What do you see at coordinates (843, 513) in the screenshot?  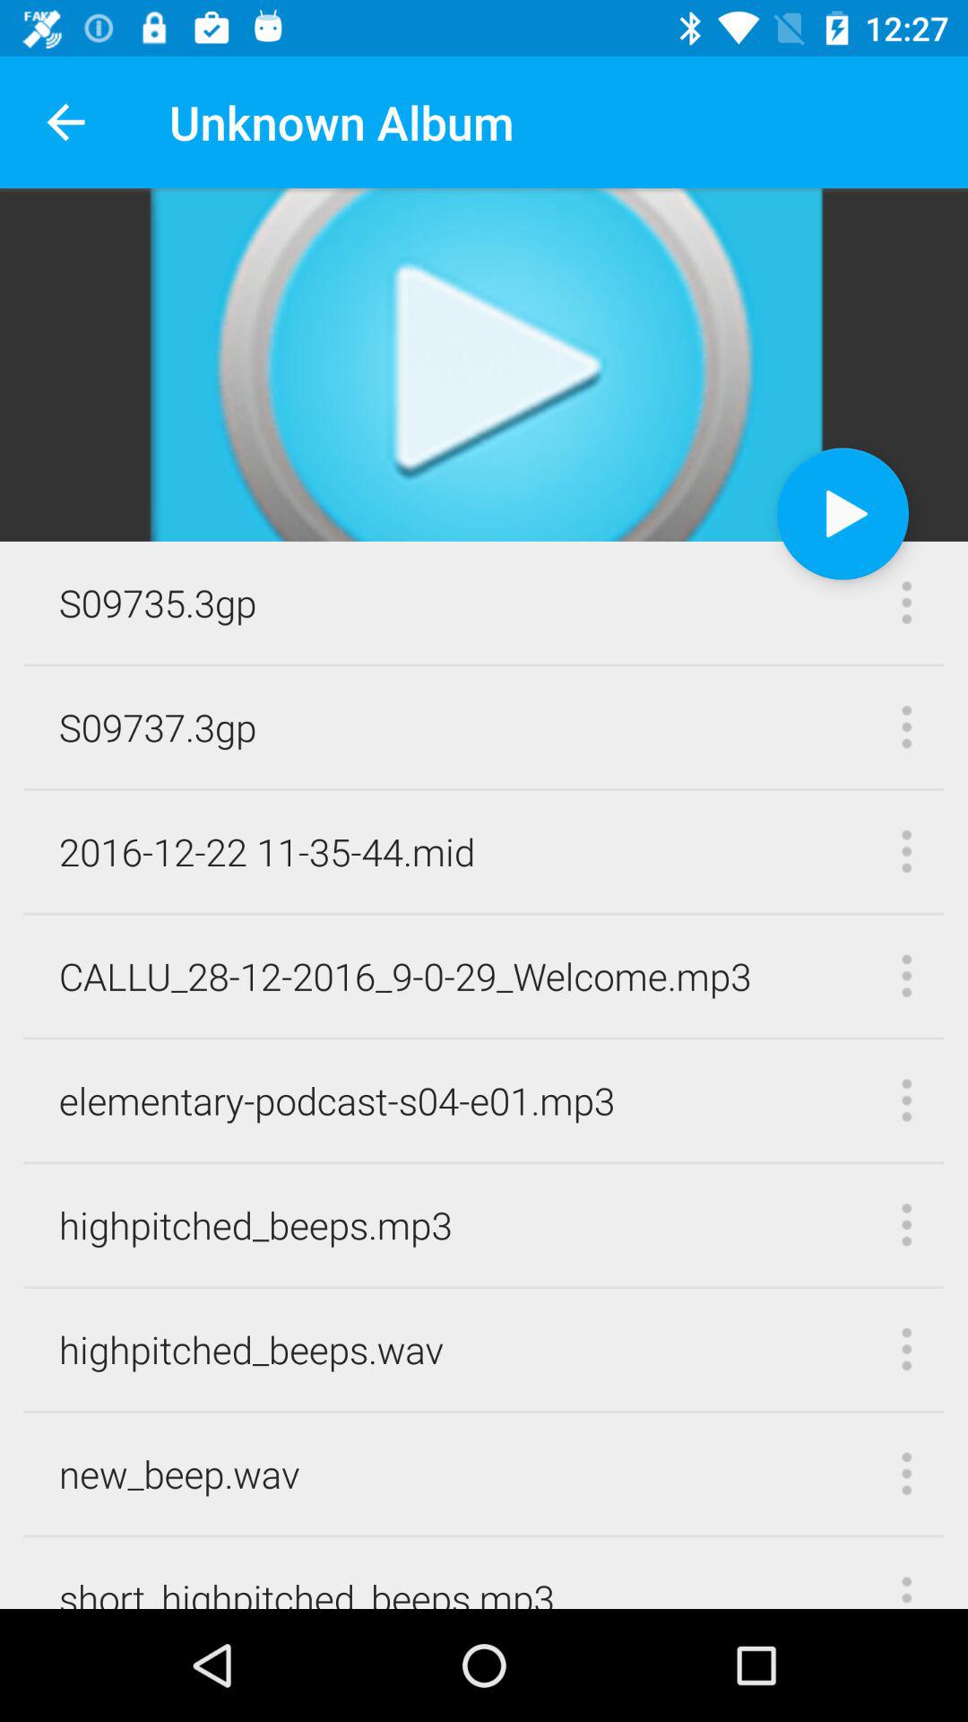 I see `play button` at bounding box center [843, 513].